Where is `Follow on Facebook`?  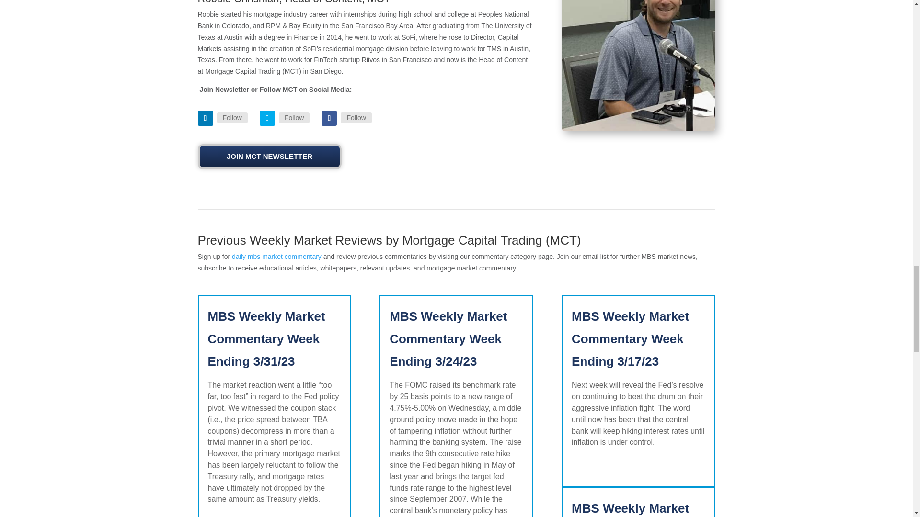 Follow on Facebook is located at coordinates (329, 118).